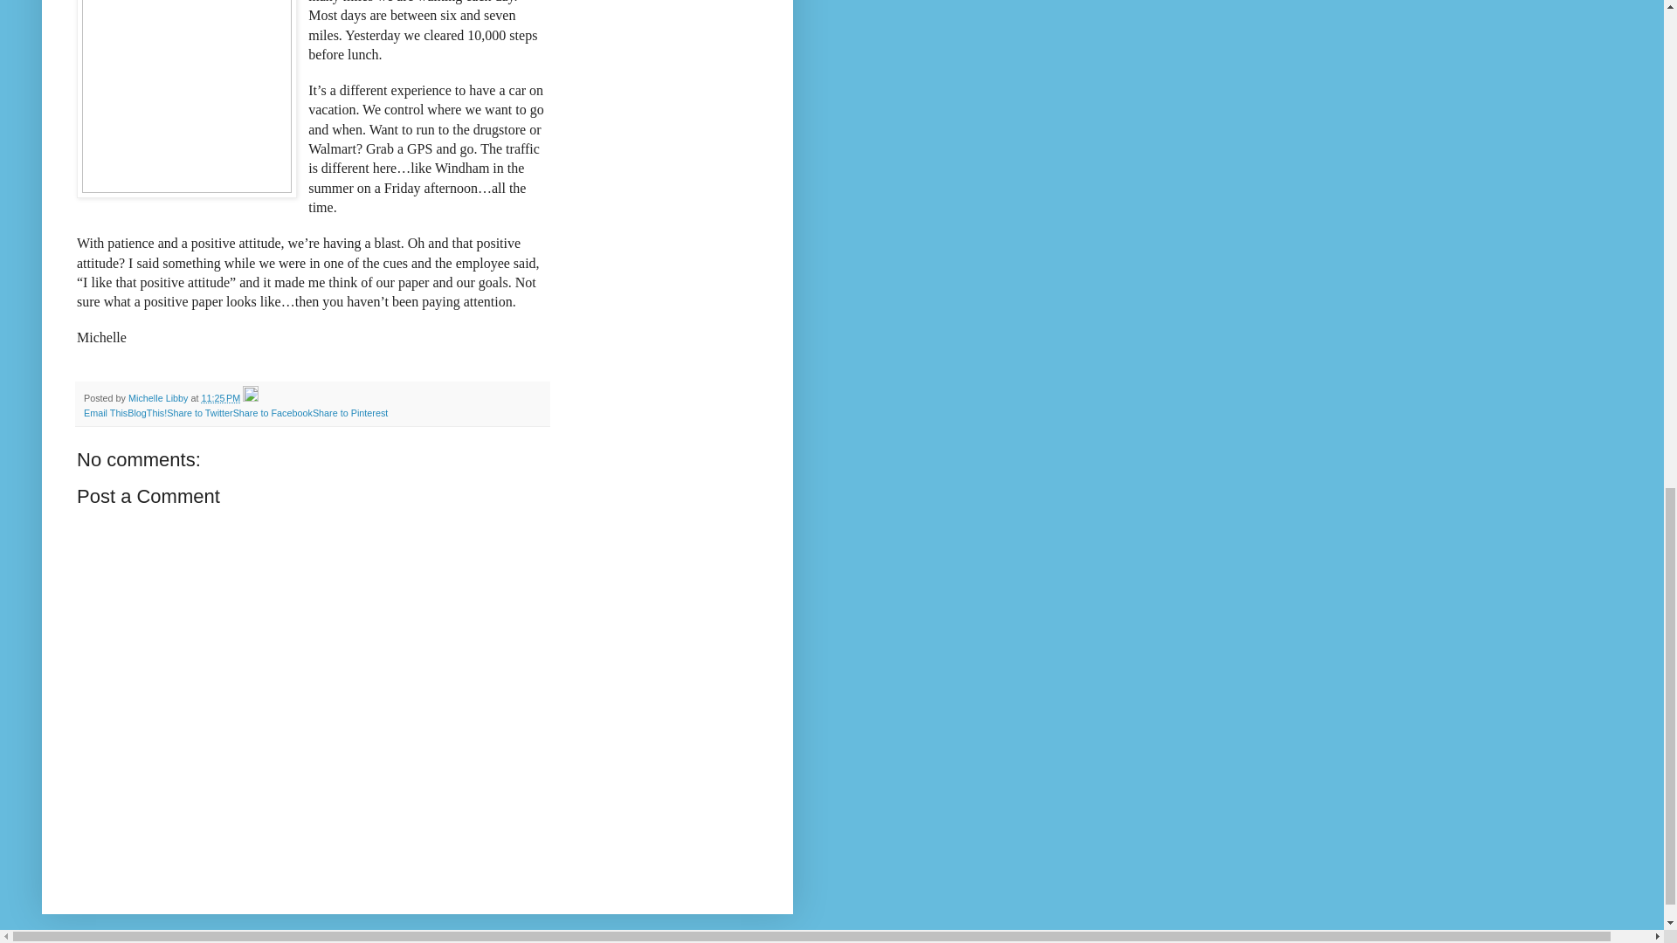 Image resolution: width=1677 pixels, height=943 pixels. What do you see at coordinates (147, 412) in the screenshot?
I see `BlogThis!` at bounding box center [147, 412].